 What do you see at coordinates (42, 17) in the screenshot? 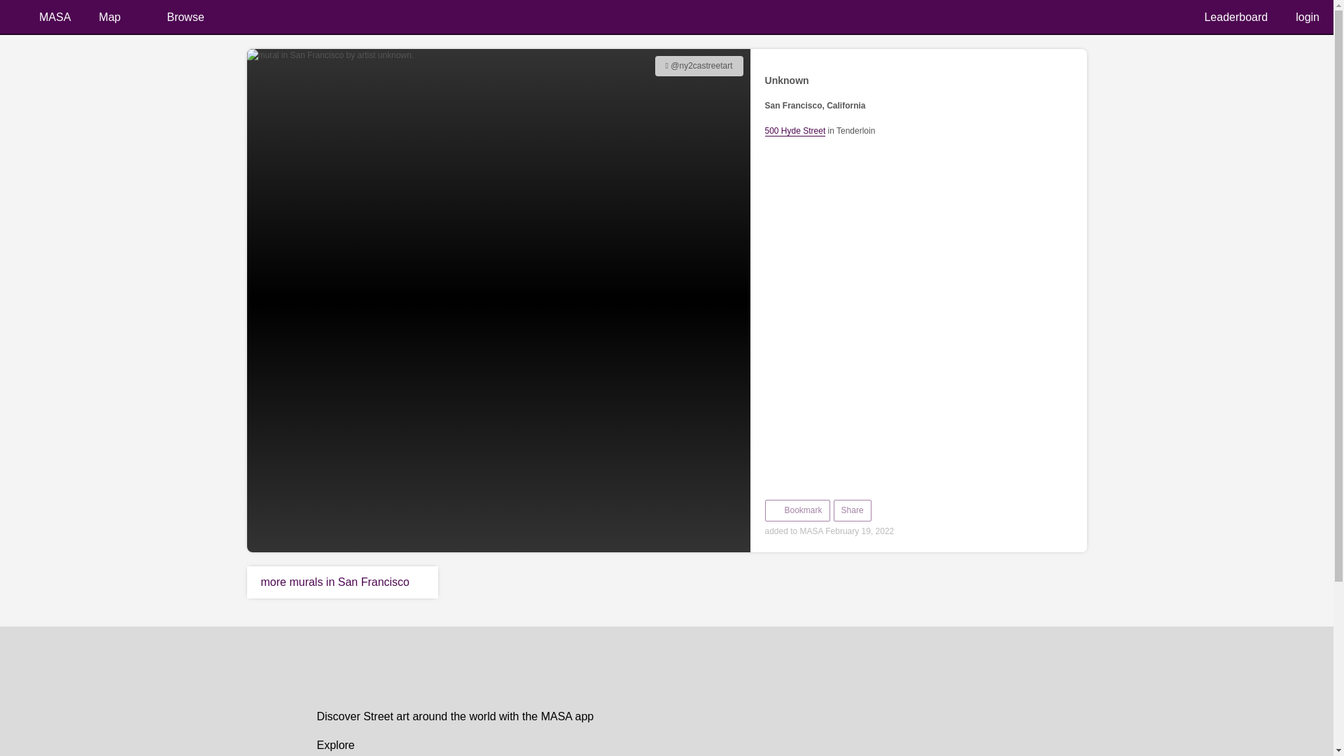
I see `MASA` at bounding box center [42, 17].